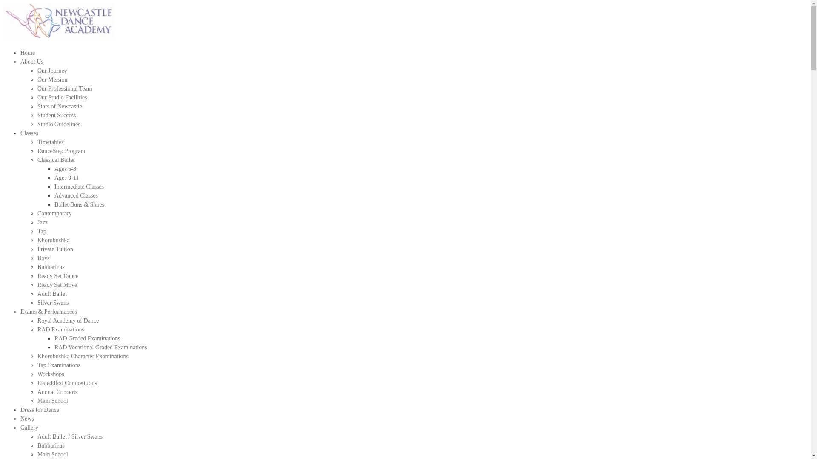  Describe the element at coordinates (57, 392) in the screenshot. I see `Annual Concerts` at that location.